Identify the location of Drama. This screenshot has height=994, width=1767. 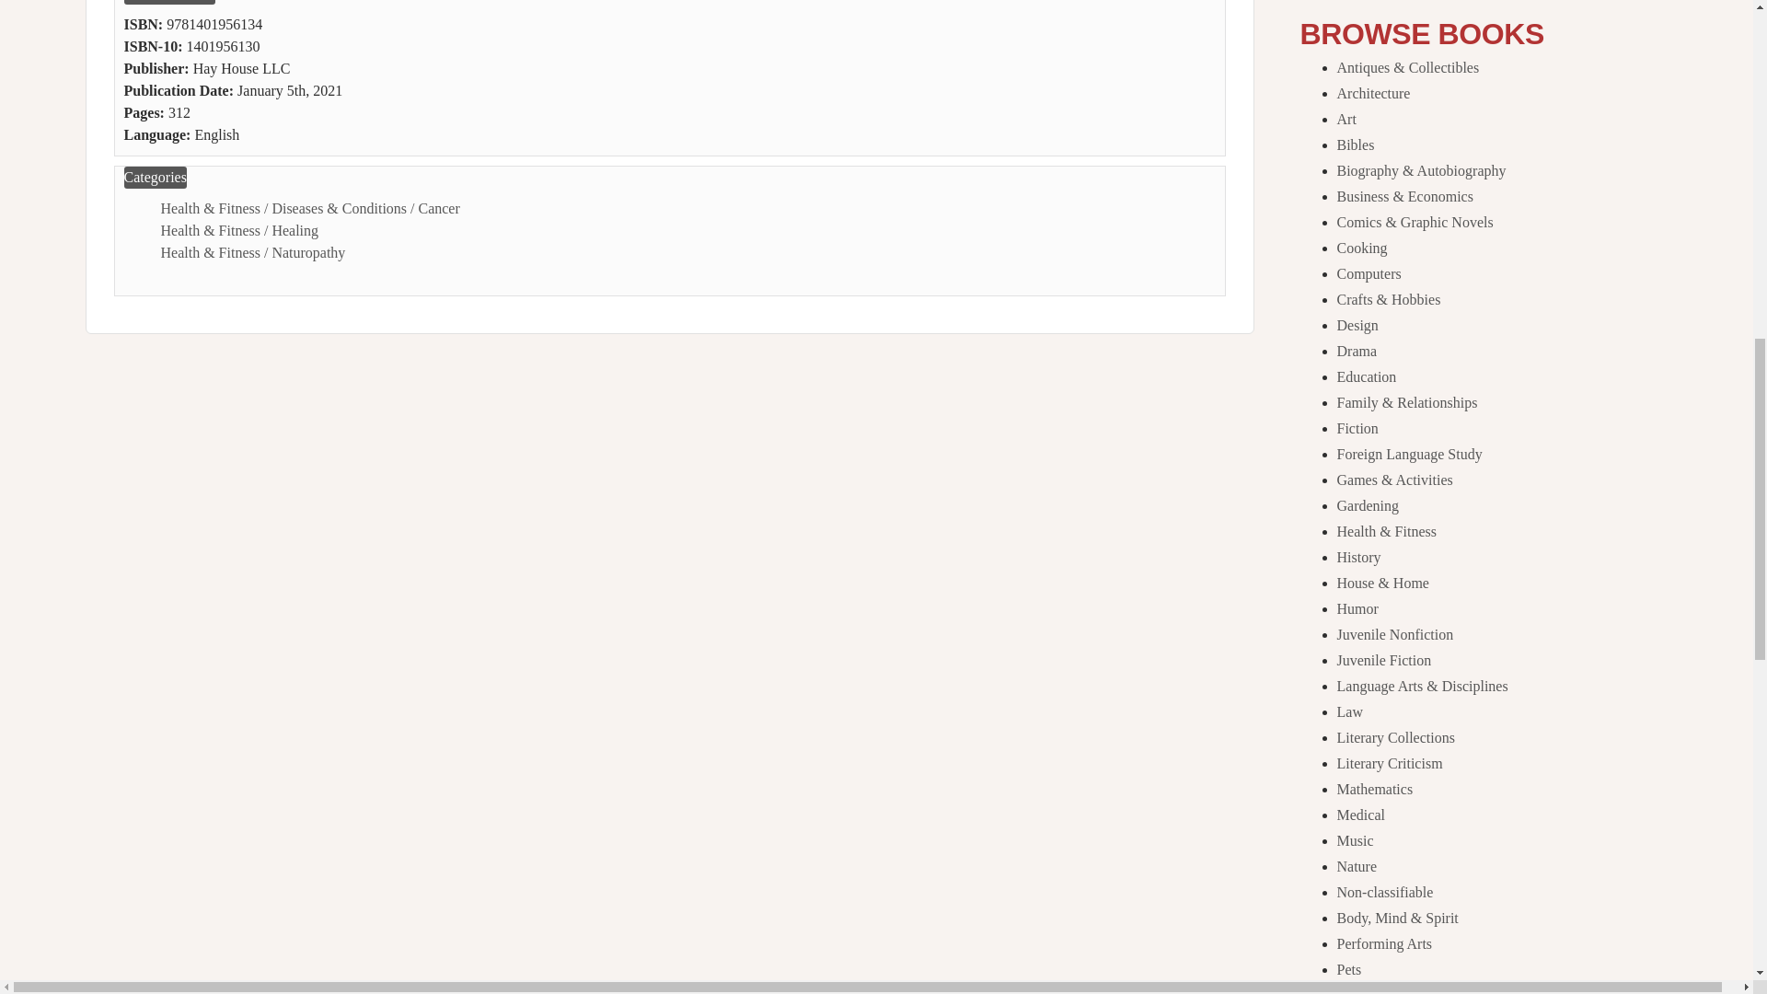
(1356, 350).